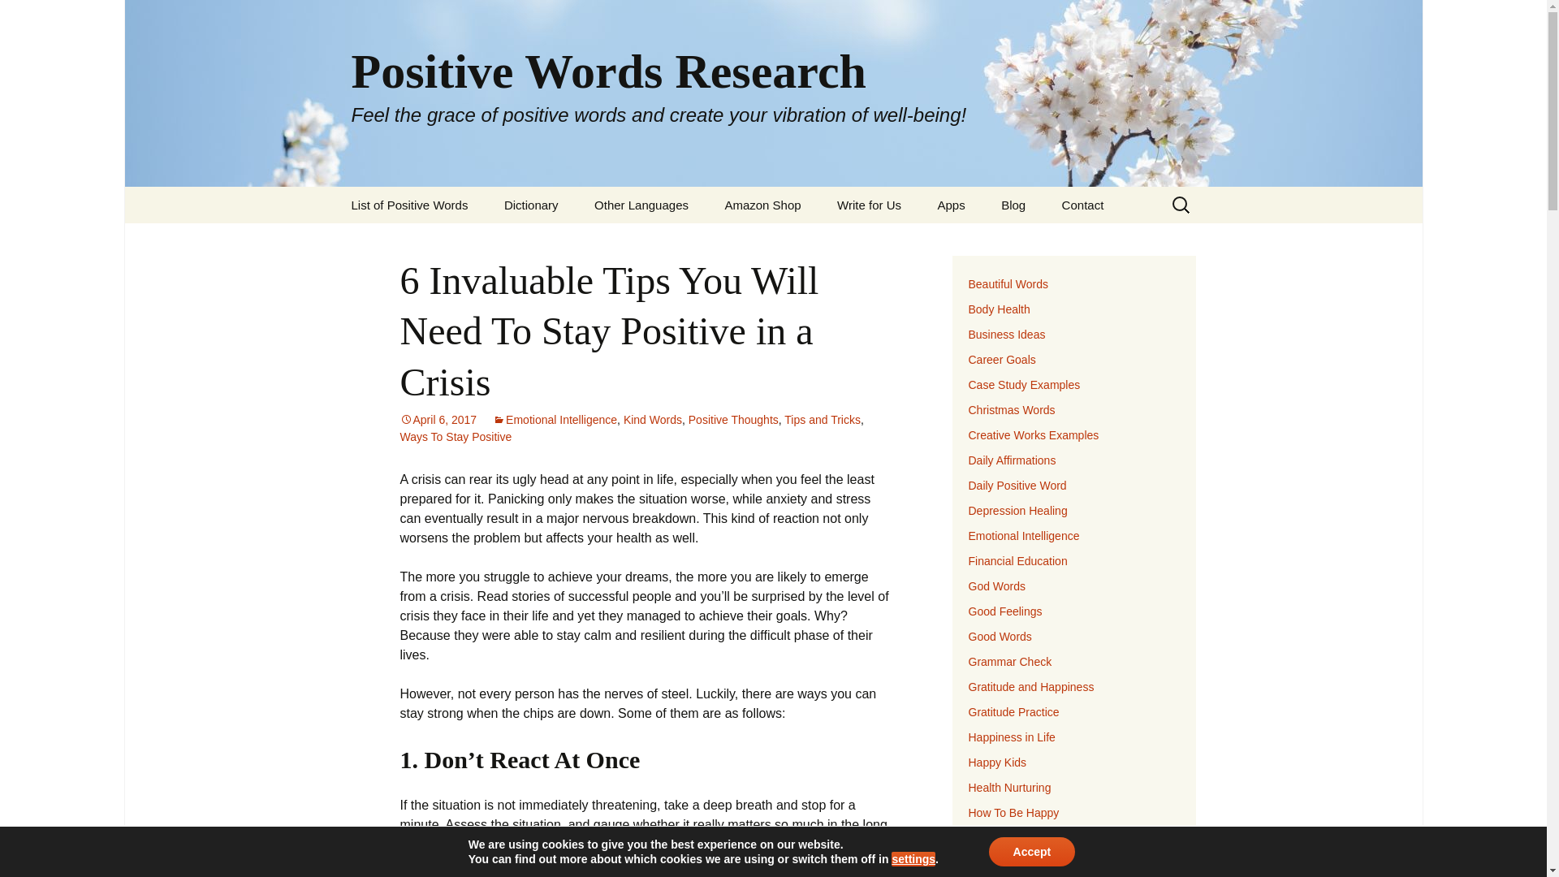 Image resolution: width=1559 pixels, height=877 pixels. I want to click on Amazon Shop, so click(762, 205).